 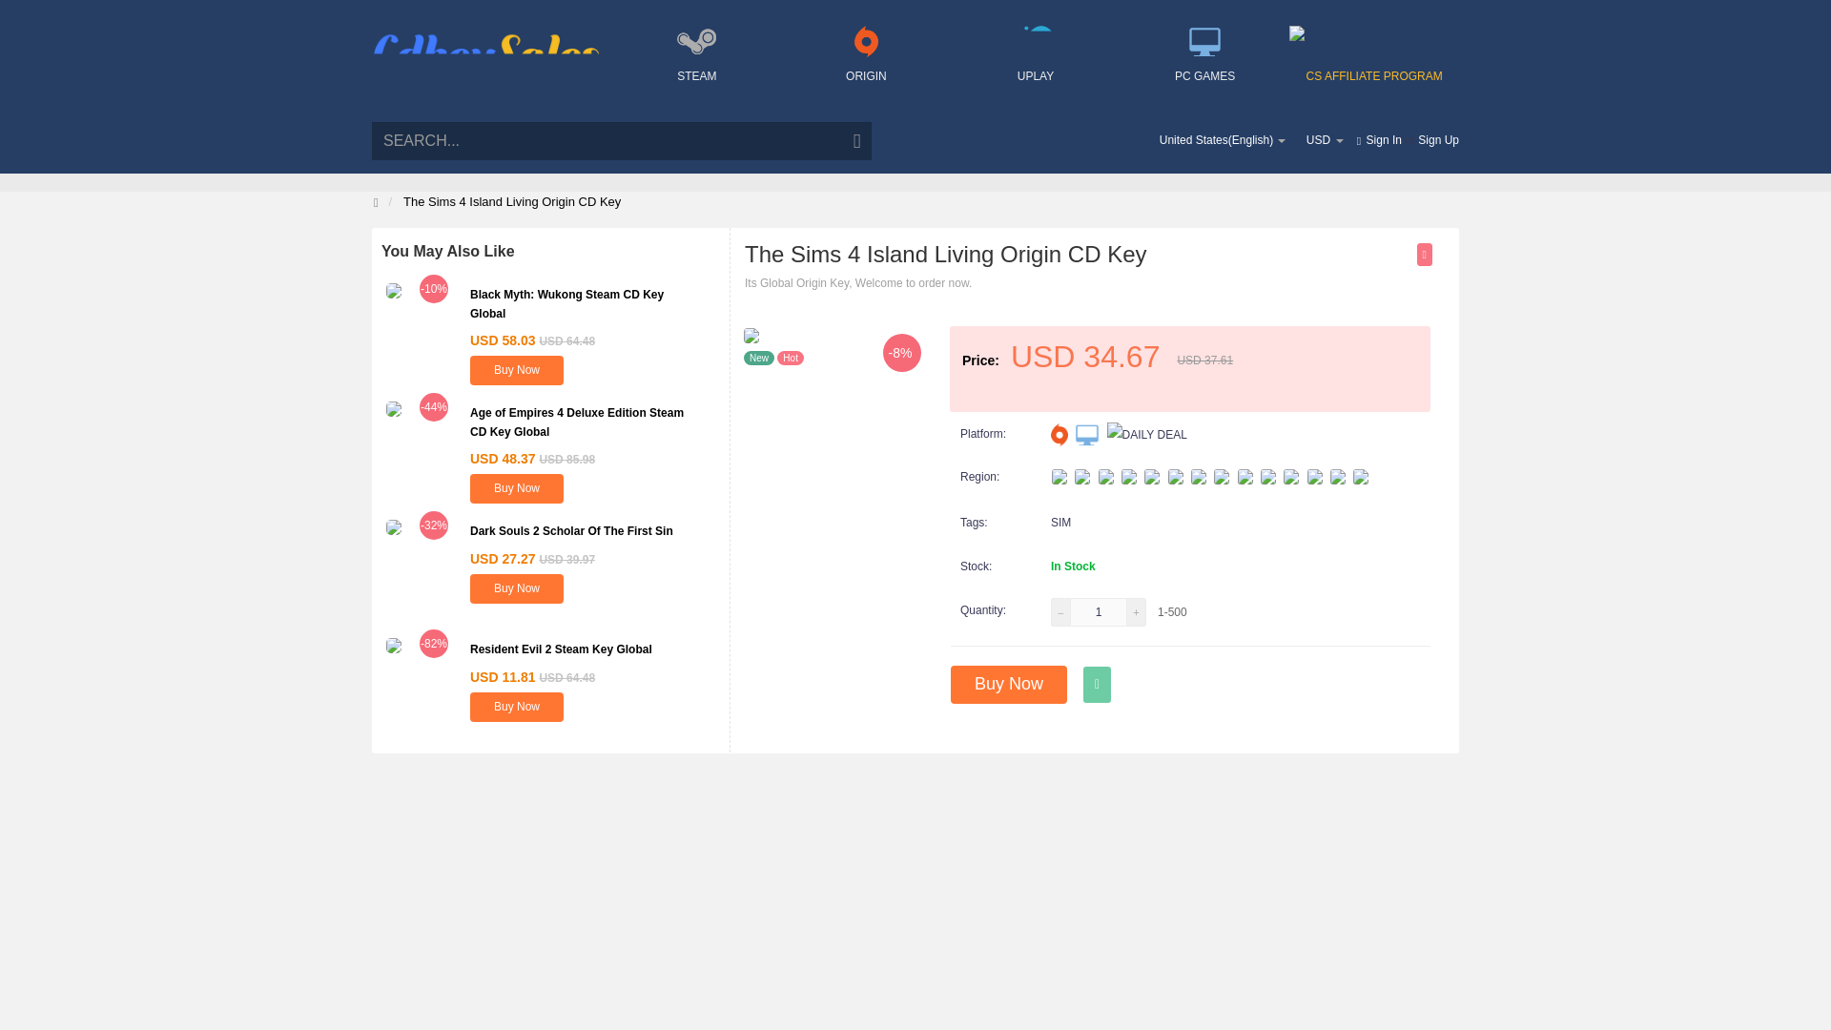 I want to click on Dark Souls 2 Scholar Of The First Sin, so click(x=572, y=530).